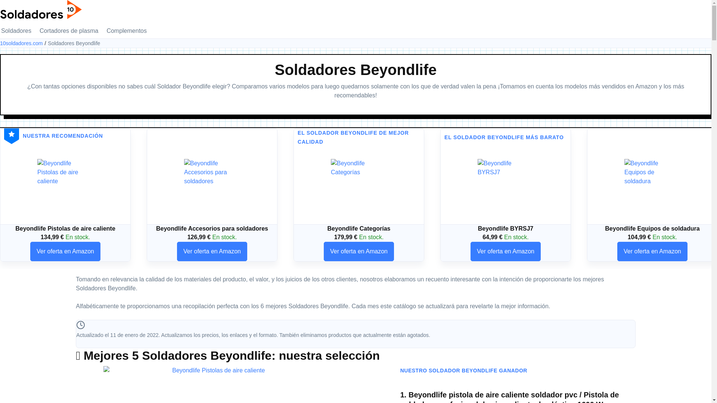 Image resolution: width=717 pixels, height=403 pixels. What do you see at coordinates (506, 187) in the screenshot?
I see `Beyondlife BYRSJ7` at bounding box center [506, 187].